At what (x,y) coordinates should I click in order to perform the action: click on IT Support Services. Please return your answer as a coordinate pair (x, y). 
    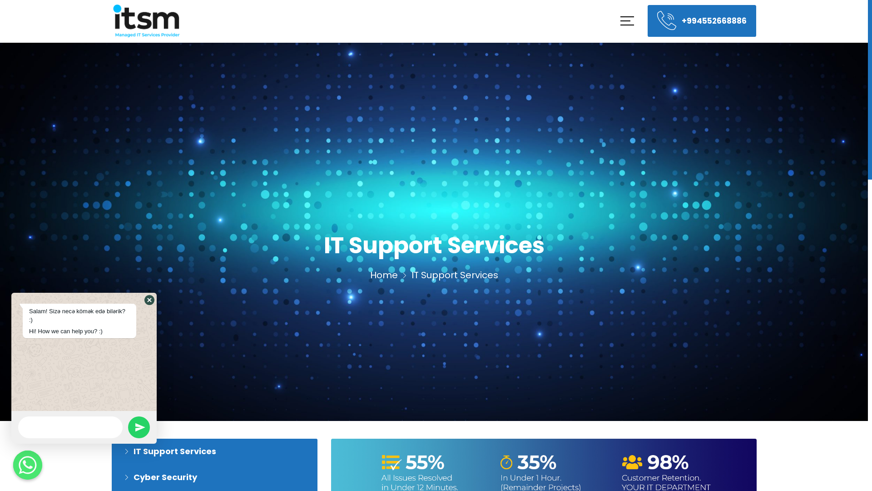
    Looking at the image, I should click on (168, 451).